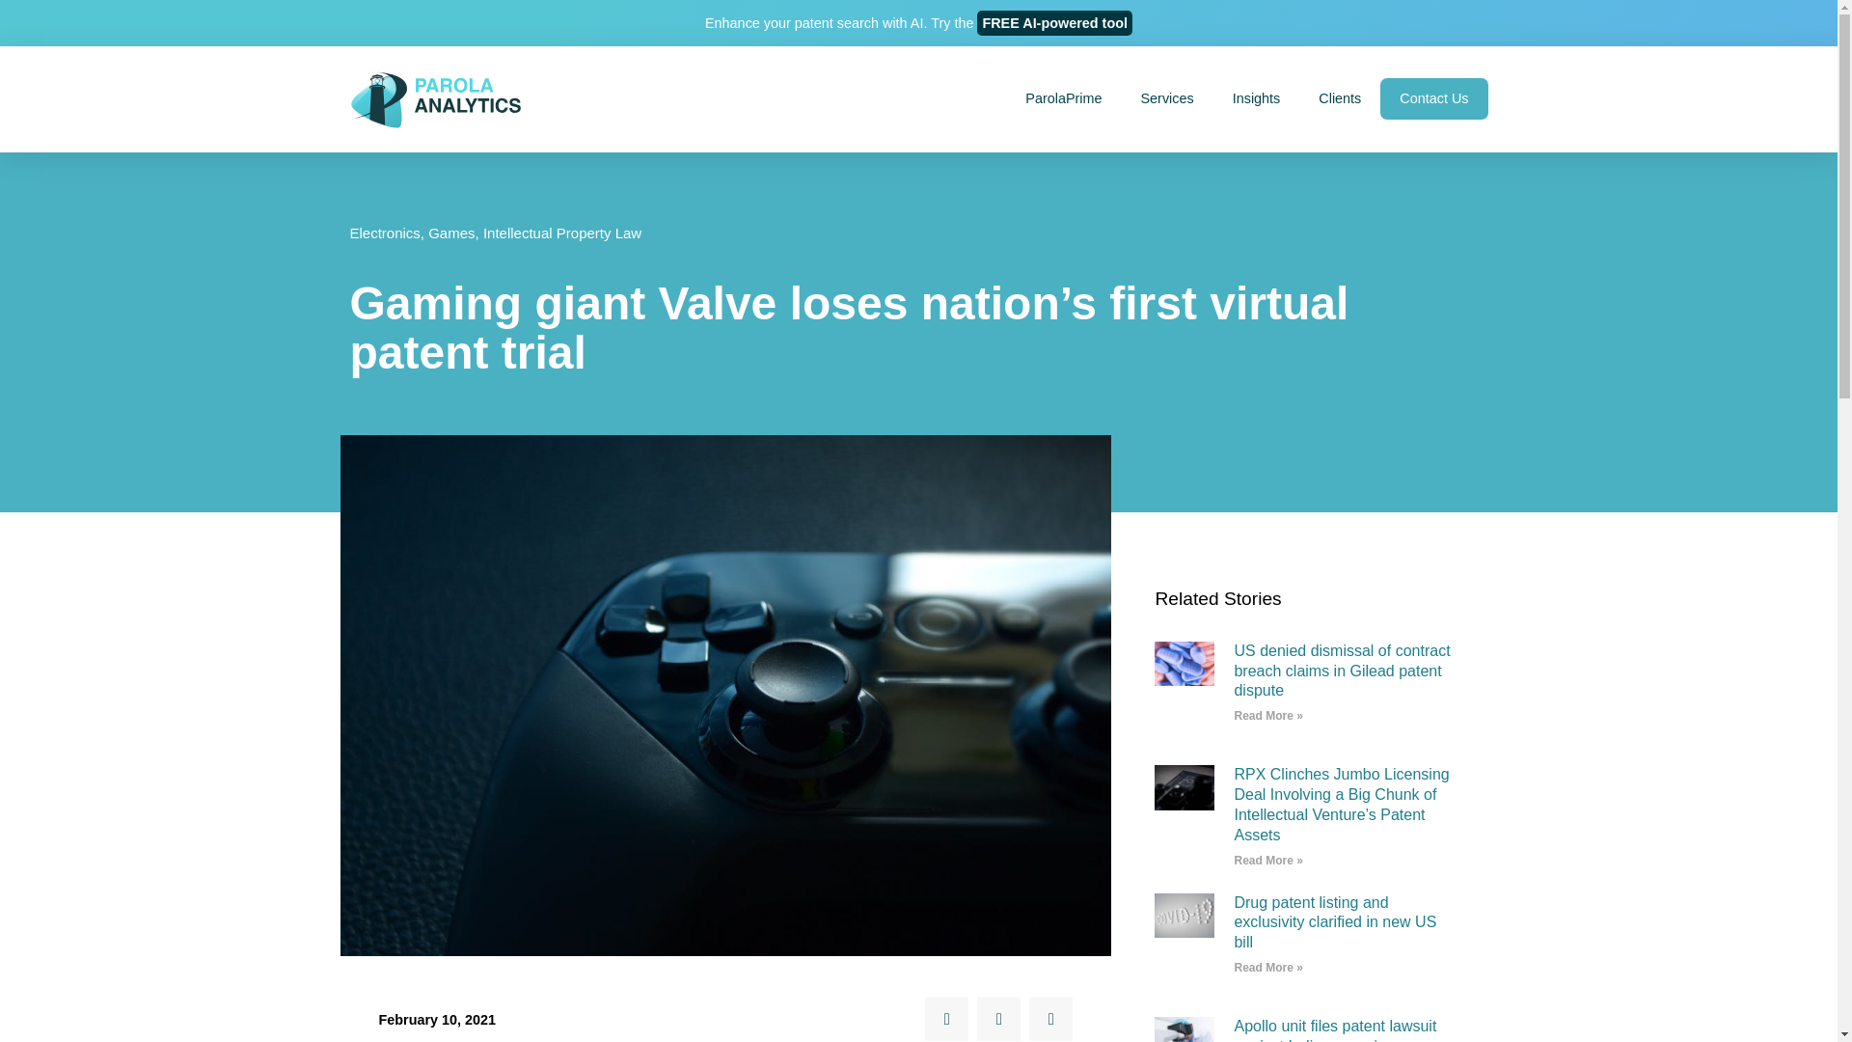 Image resolution: width=1852 pixels, height=1042 pixels. Describe the element at coordinates (1063, 98) in the screenshot. I see `ParolaPrime` at that location.